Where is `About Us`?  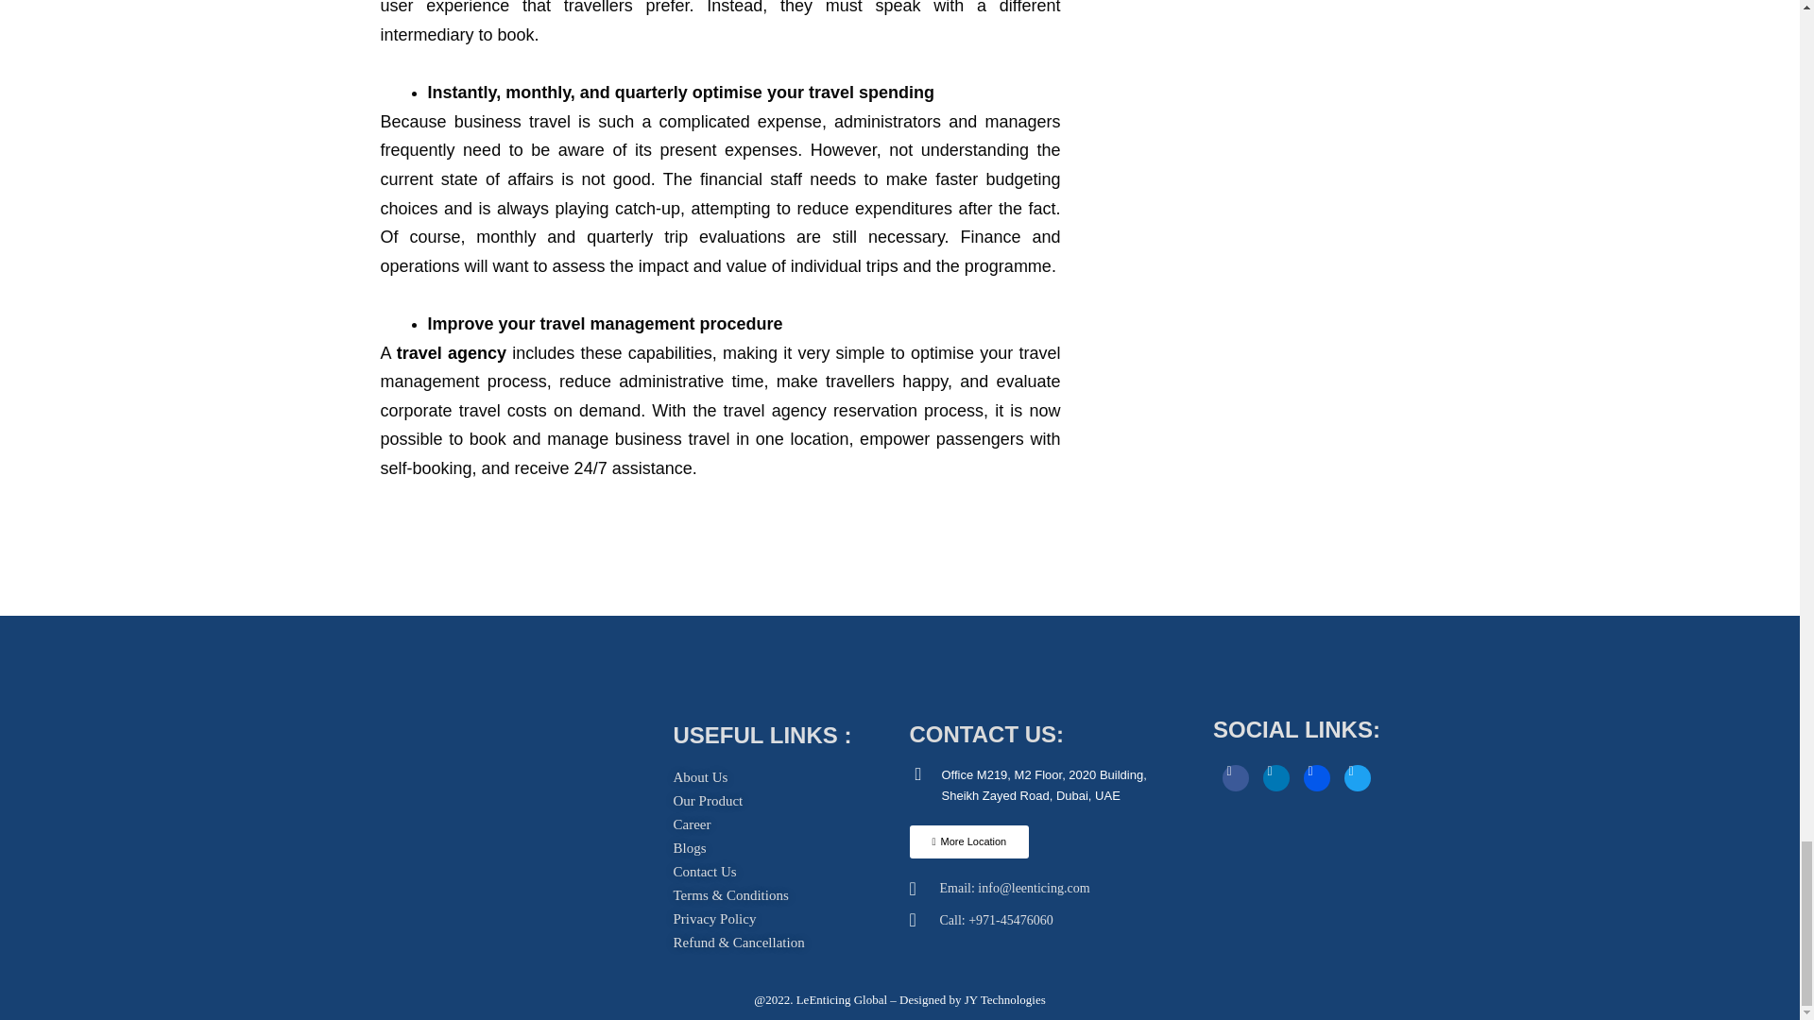 About Us is located at coordinates (699, 777).